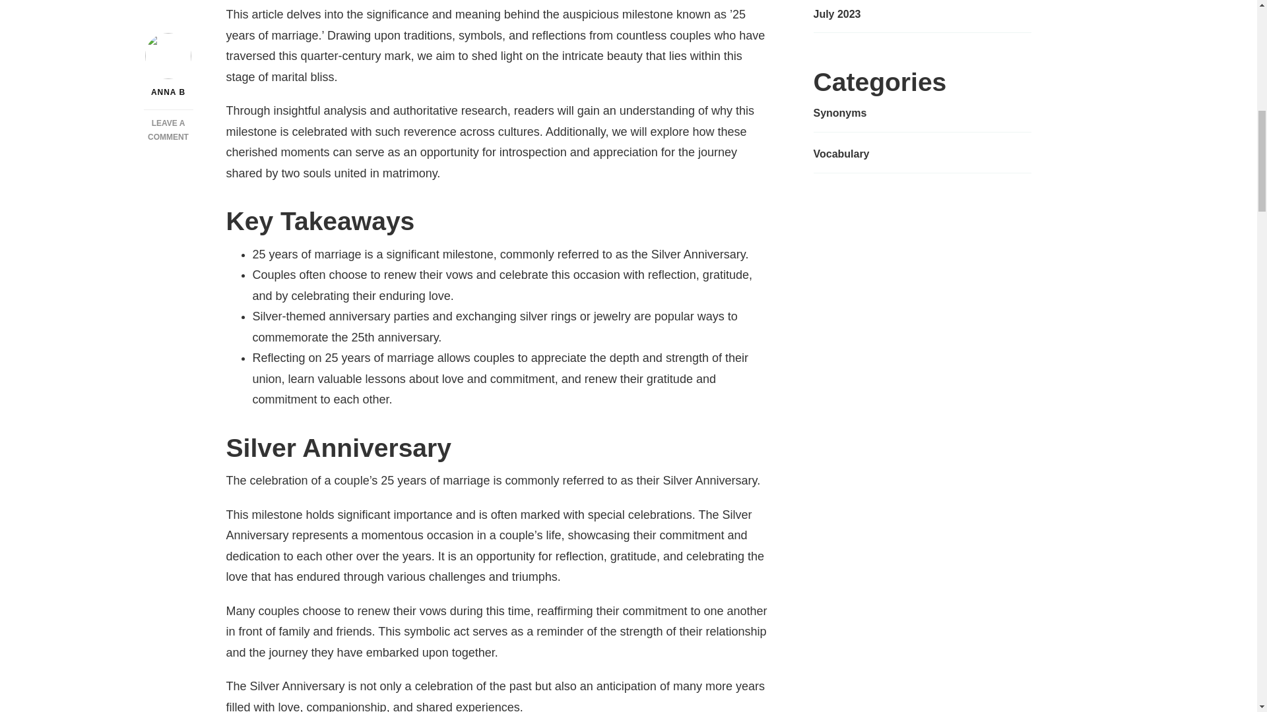  Describe the element at coordinates (837, 14) in the screenshot. I see `July 2023` at that location.